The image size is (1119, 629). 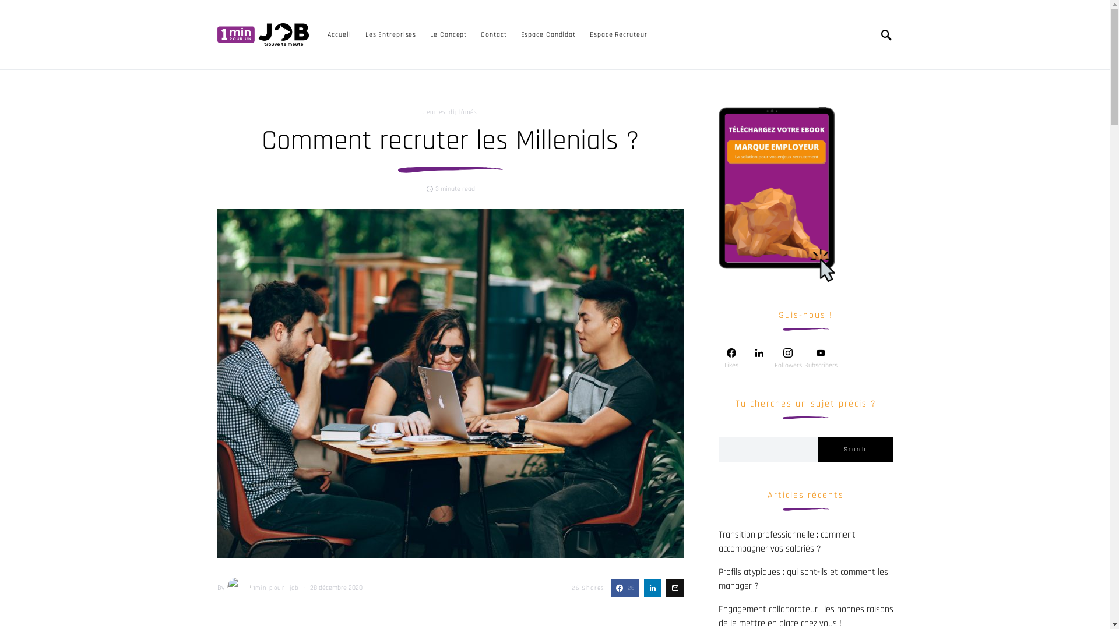 I want to click on Accueil, so click(x=343, y=35).